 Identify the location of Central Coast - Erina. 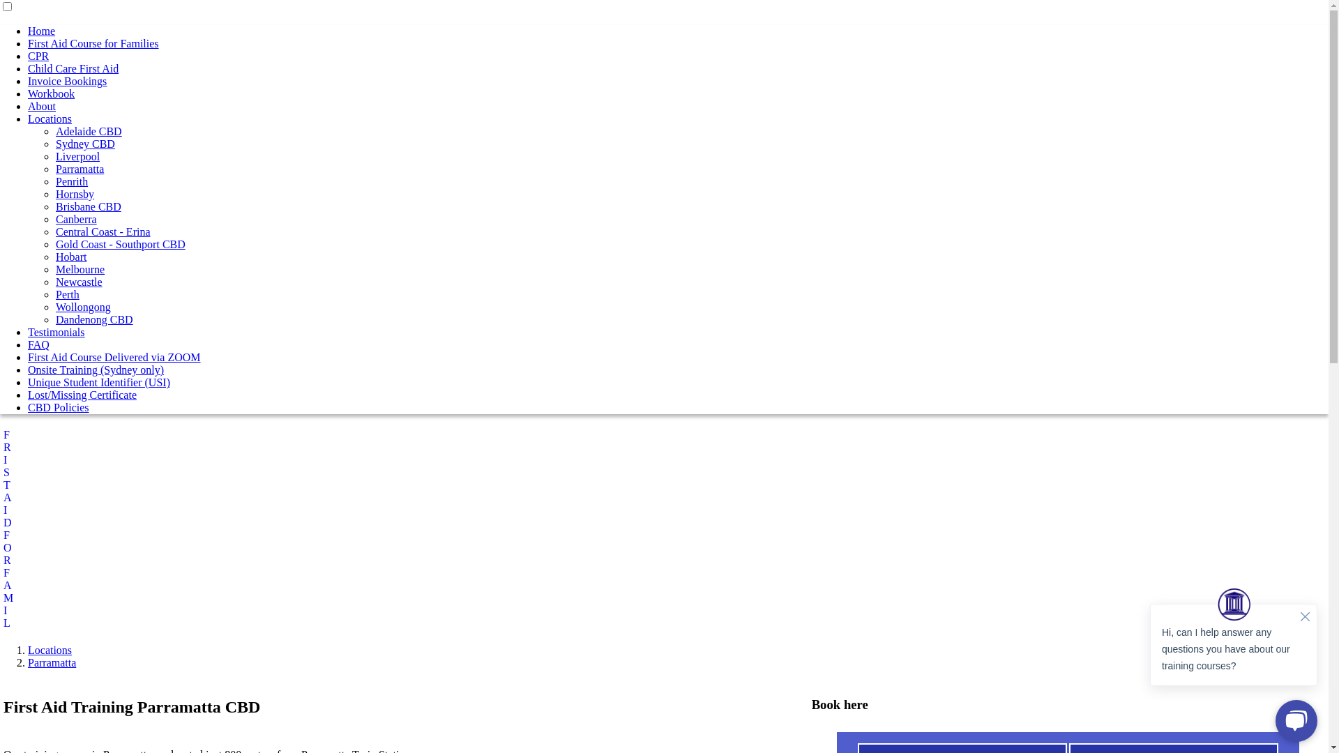
(103, 231).